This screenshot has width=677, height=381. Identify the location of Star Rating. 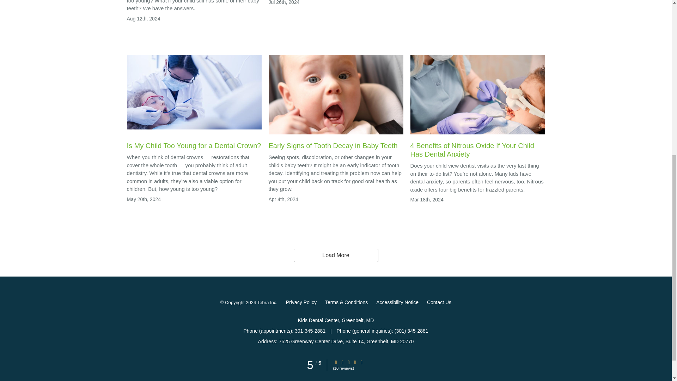
(361, 362).